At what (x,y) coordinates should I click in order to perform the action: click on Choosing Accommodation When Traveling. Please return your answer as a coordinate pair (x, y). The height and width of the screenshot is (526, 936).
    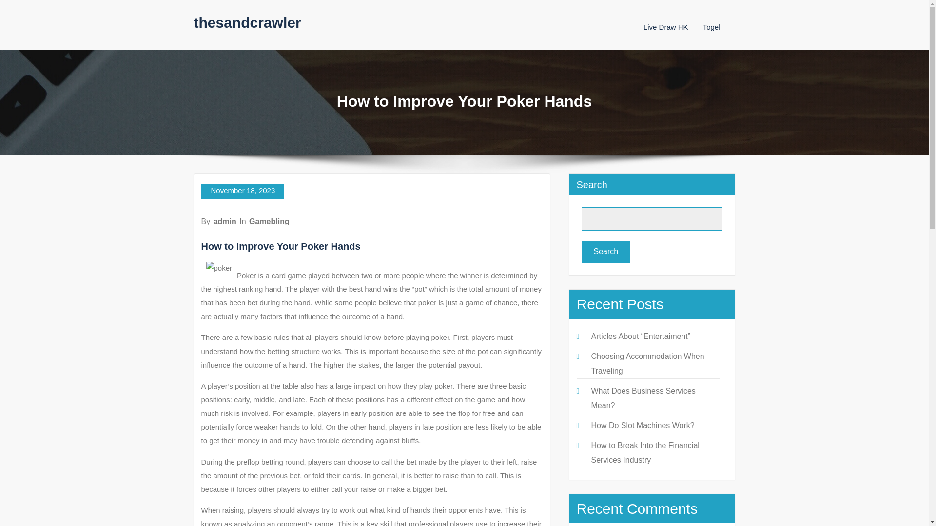
    Looking at the image, I should click on (647, 363).